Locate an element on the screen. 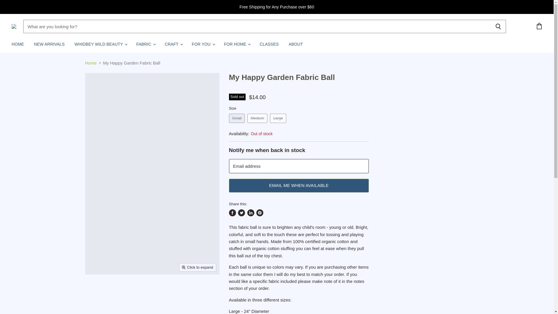  NEW ARRIVALS is located at coordinates (49, 44).